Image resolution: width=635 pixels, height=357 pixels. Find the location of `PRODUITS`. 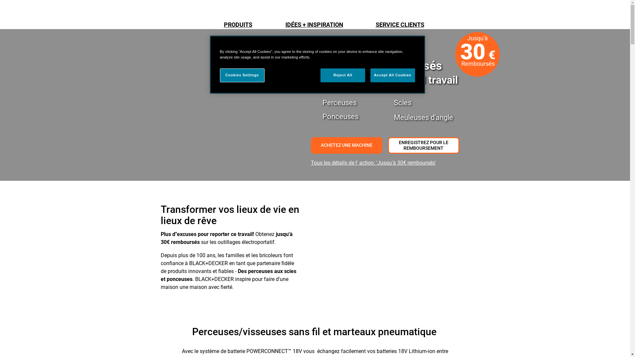

PRODUITS is located at coordinates (238, 25).